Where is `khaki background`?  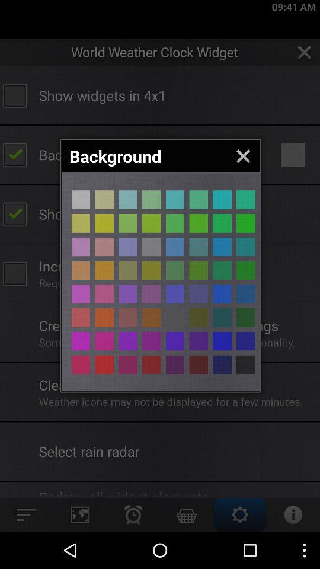
khaki background is located at coordinates (199, 223).